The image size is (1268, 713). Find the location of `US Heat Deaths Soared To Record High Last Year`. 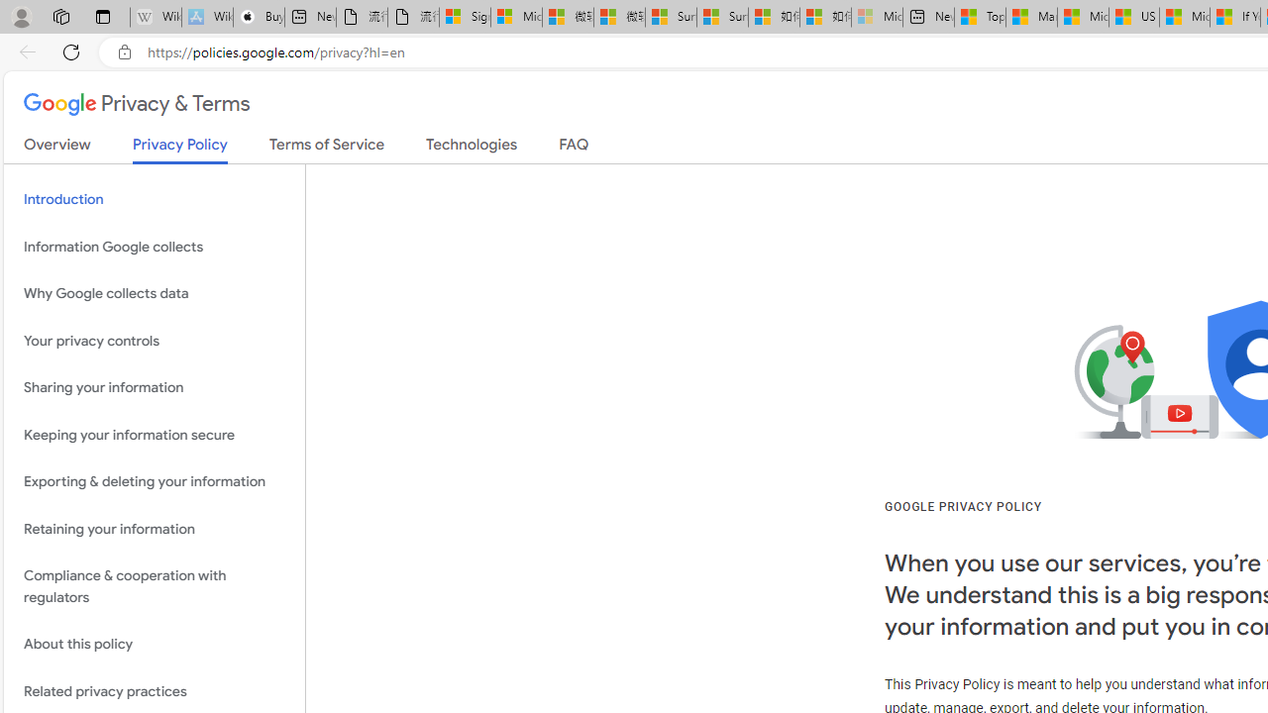

US Heat Deaths Soared To Record High Last Year is located at coordinates (1133, 18).